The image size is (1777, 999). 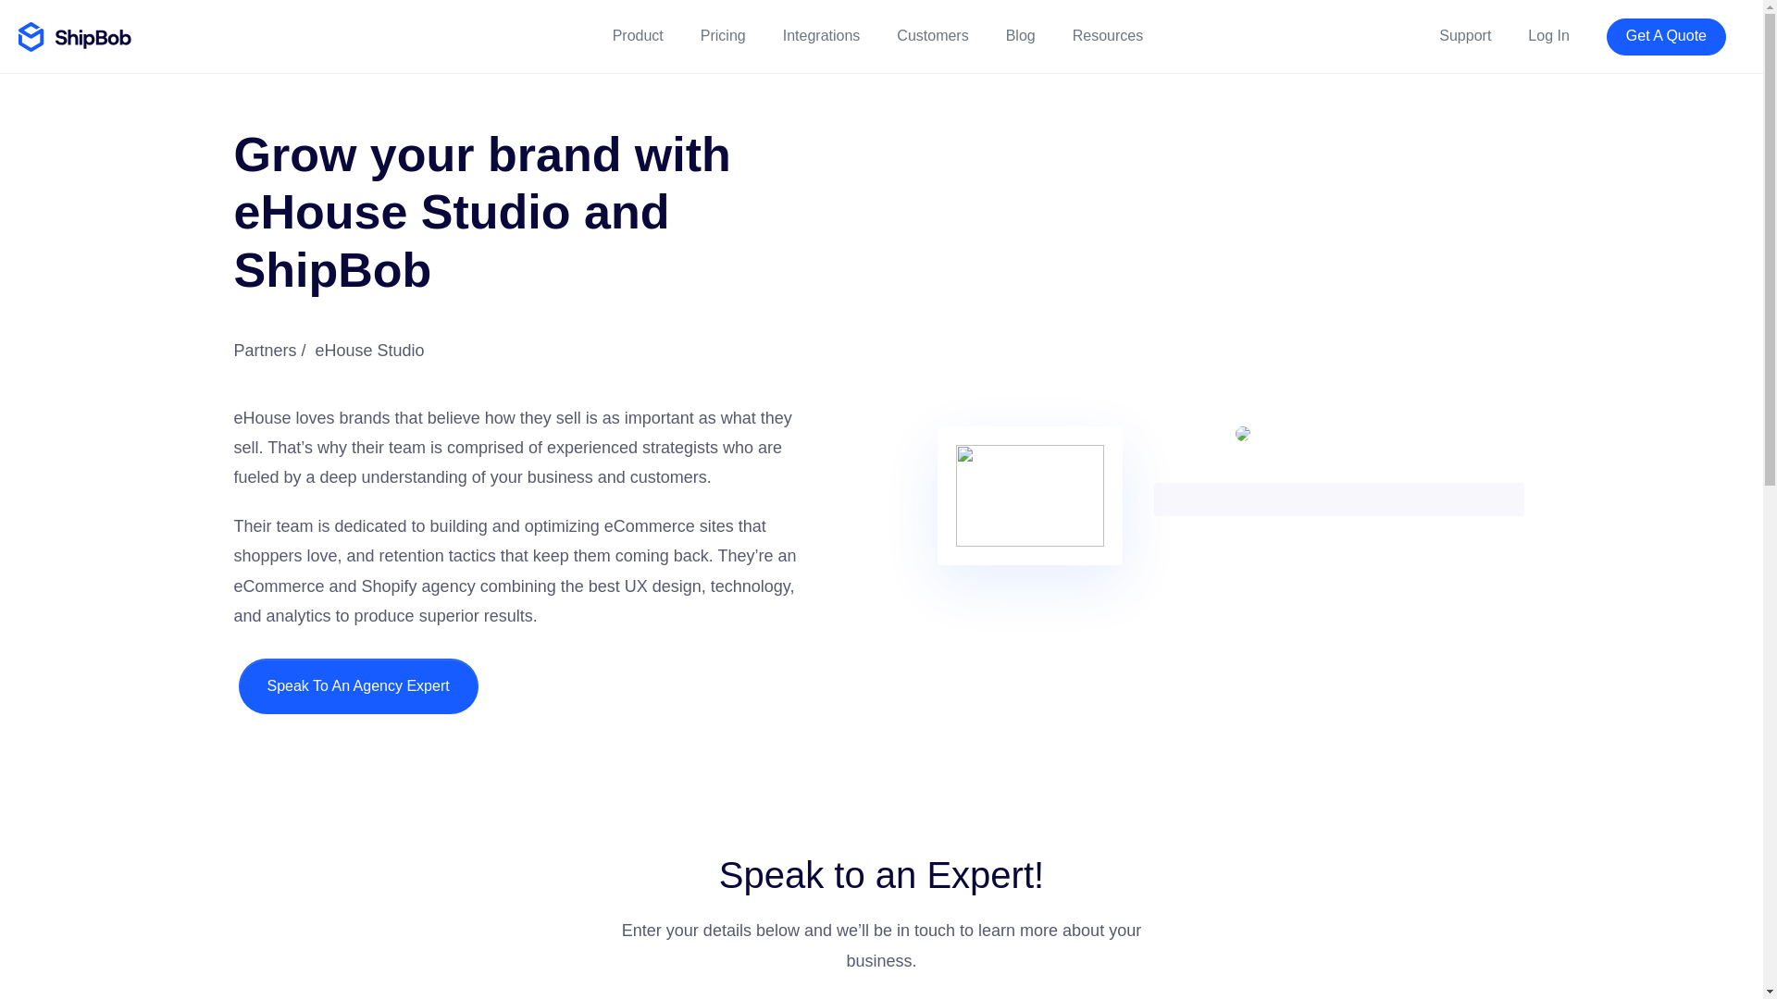 What do you see at coordinates (357, 686) in the screenshot?
I see `Speak To An Agency Expert` at bounding box center [357, 686].